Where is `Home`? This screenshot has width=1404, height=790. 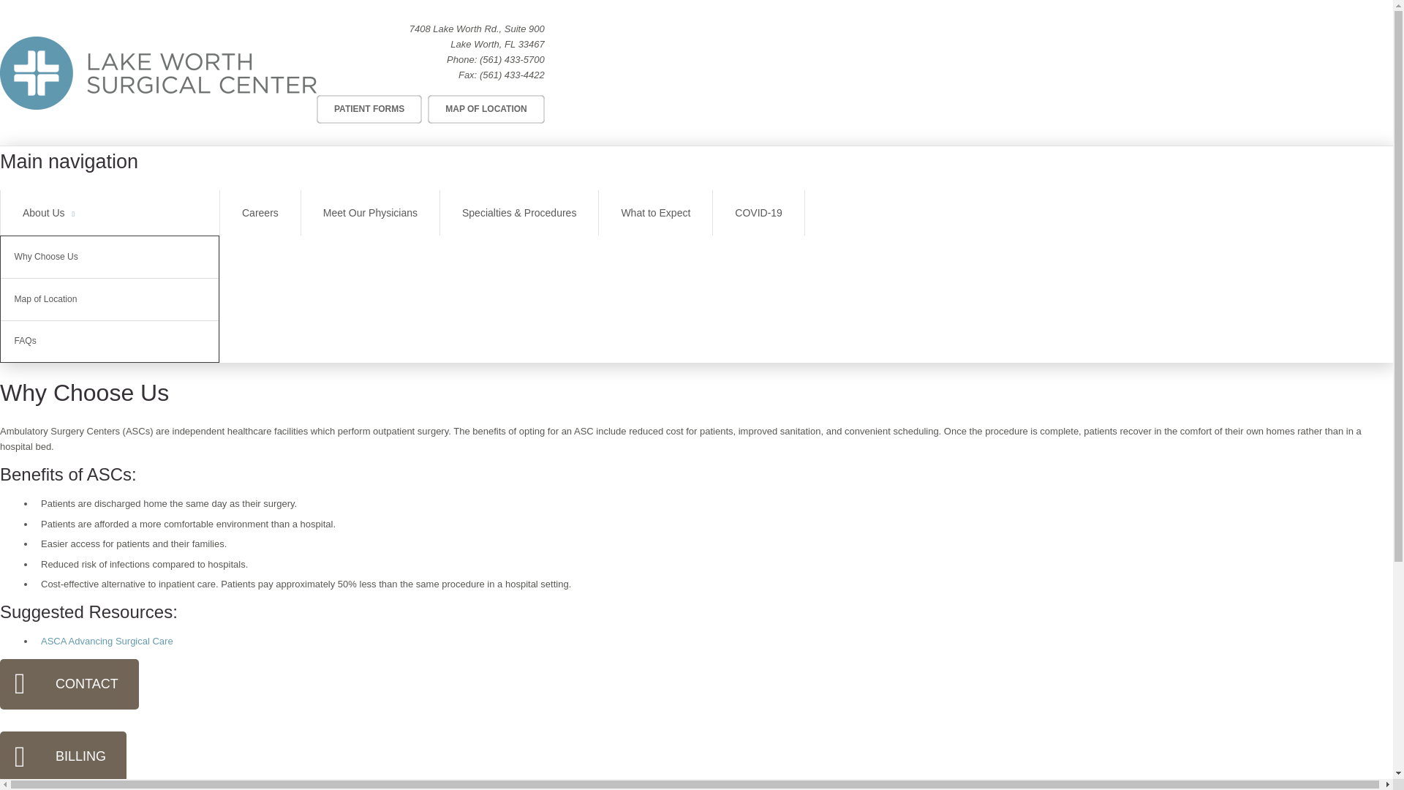 Home is located at coordinates (158, 73).